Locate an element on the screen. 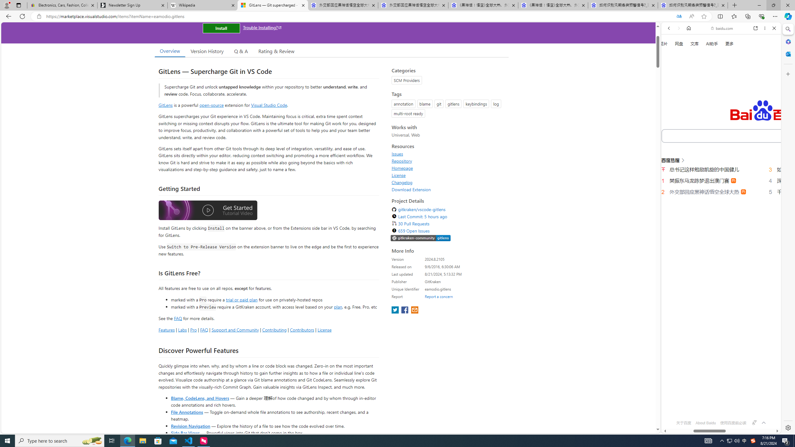  Changelog is located at coordinates (448, 182).